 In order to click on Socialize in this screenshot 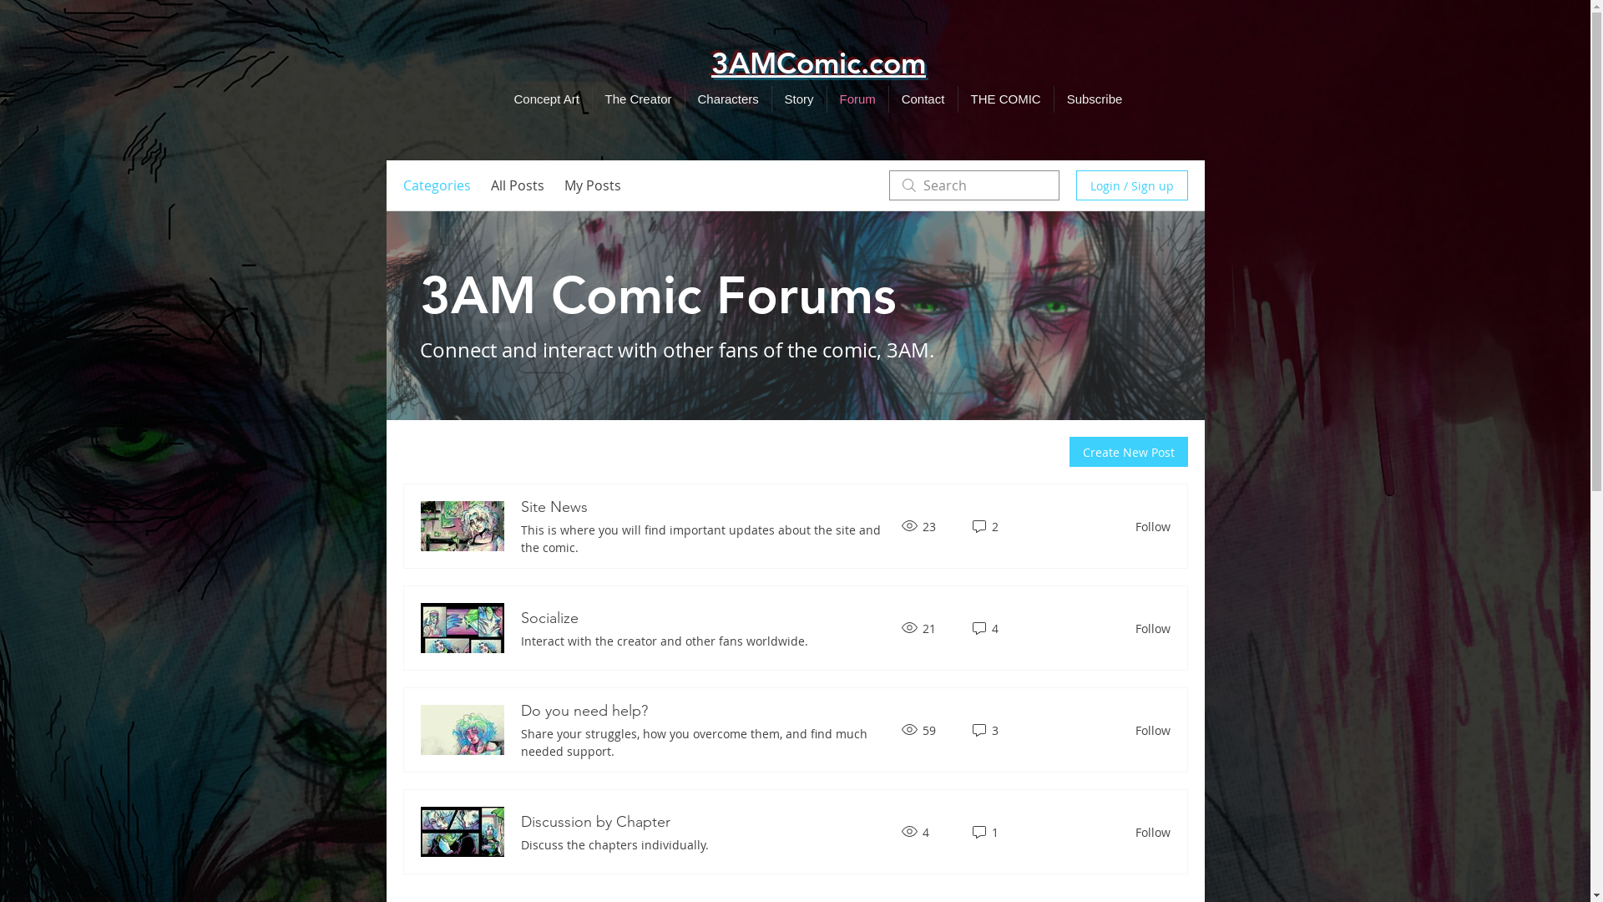, I will do `click(549, 618)`.